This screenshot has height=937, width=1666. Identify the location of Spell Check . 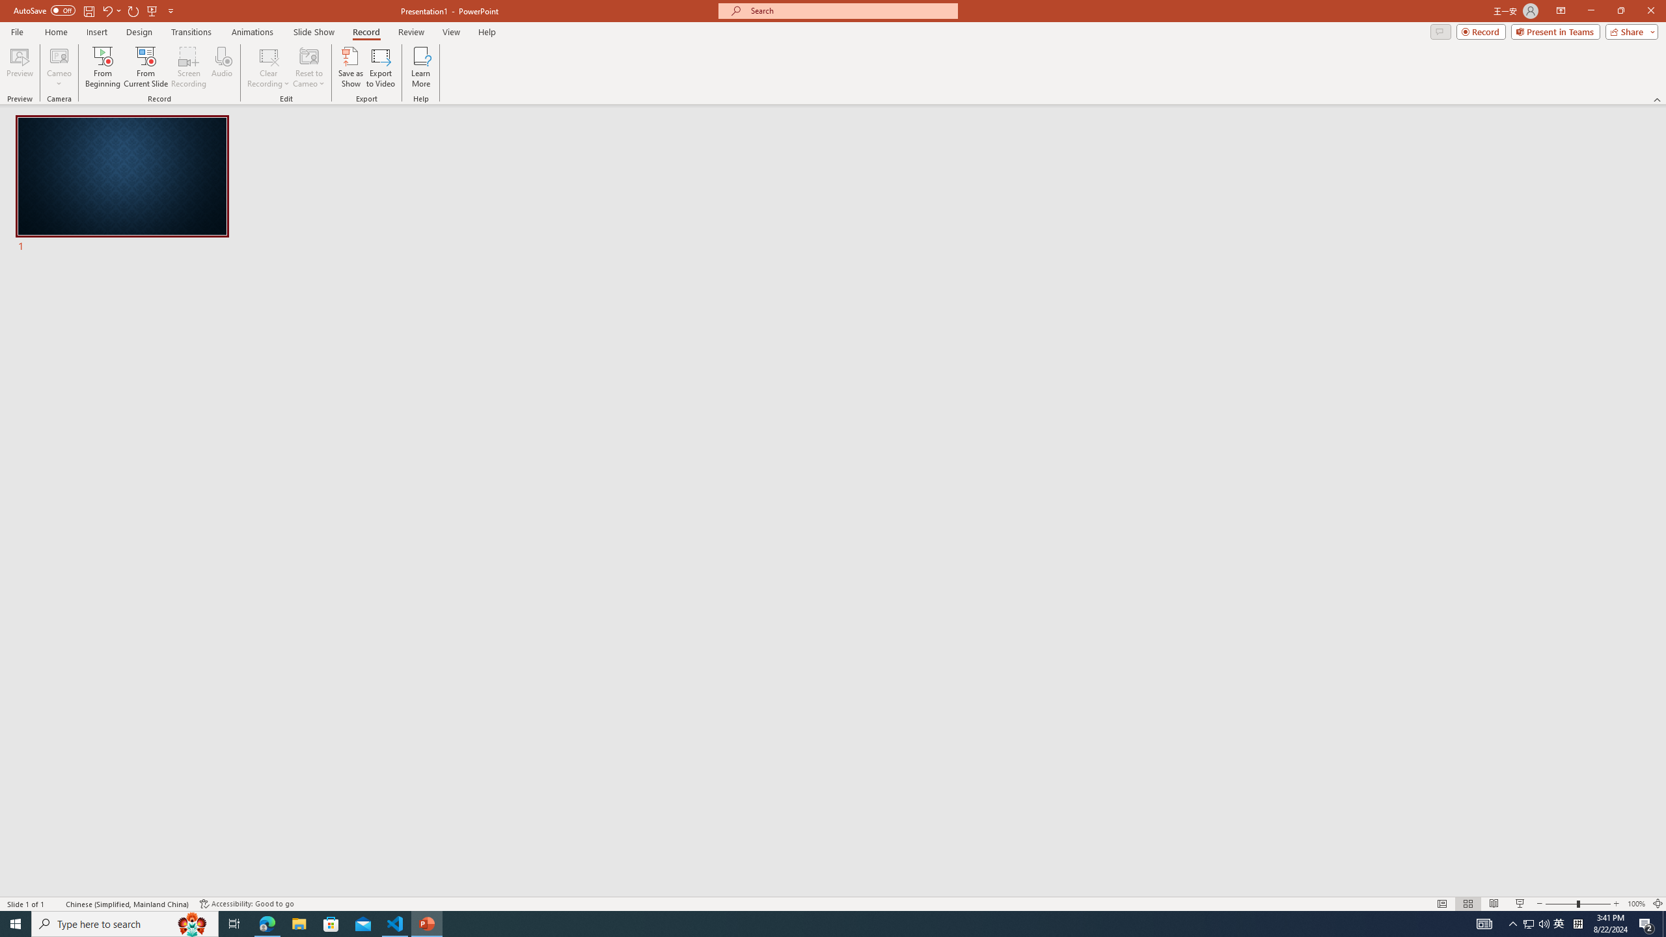
(56, 904).